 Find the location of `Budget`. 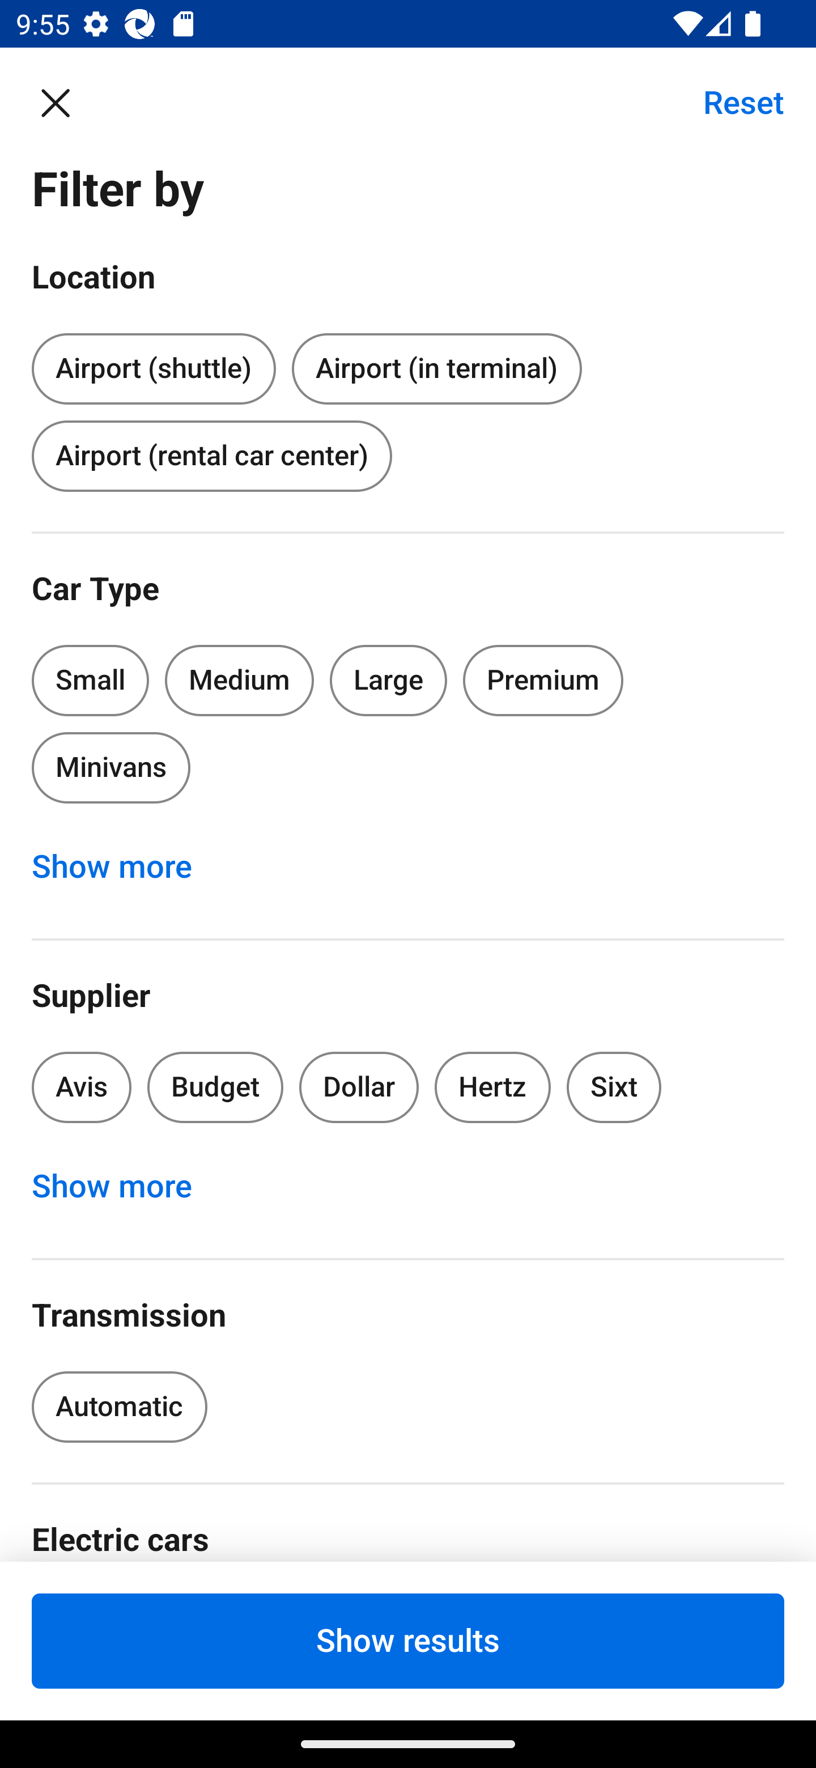

Budget is located at coordinates (215, 1087).